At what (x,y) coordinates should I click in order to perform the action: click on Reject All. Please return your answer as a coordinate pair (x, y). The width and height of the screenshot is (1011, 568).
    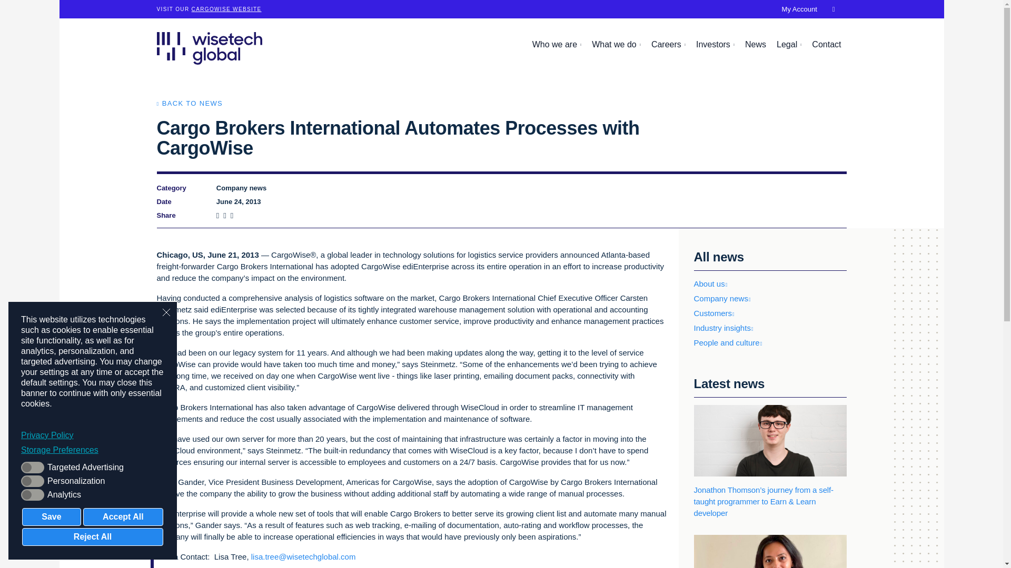
    Looking at the image, I should click on (93, 536).